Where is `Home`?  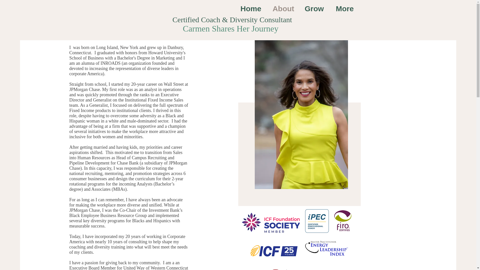 Home is located at coordinates (251, 8).